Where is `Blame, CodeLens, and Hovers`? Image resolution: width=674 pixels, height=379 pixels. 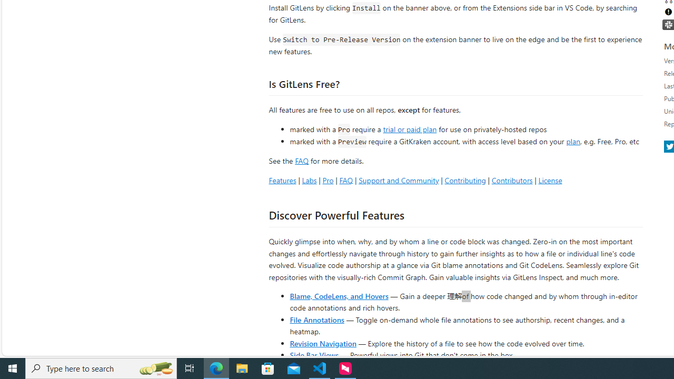 Blame, CodeLens, and Hovers is located at coordinates (339, 296).